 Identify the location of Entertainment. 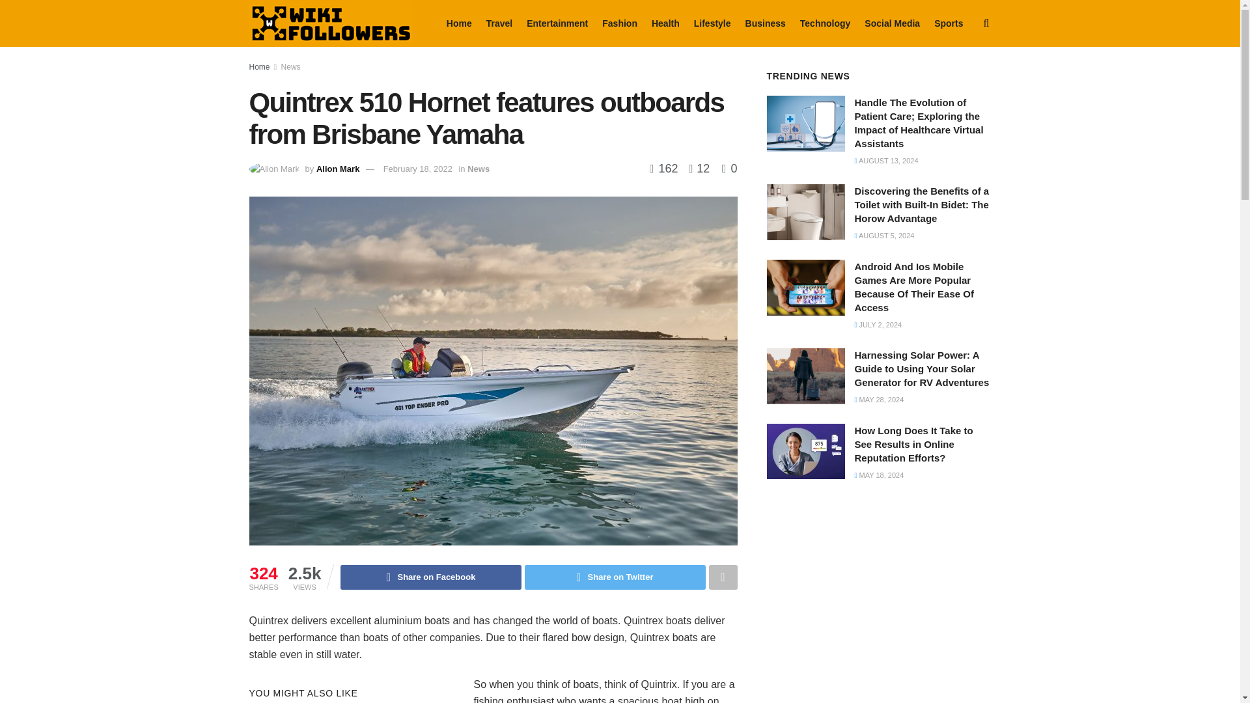
(557, 23).